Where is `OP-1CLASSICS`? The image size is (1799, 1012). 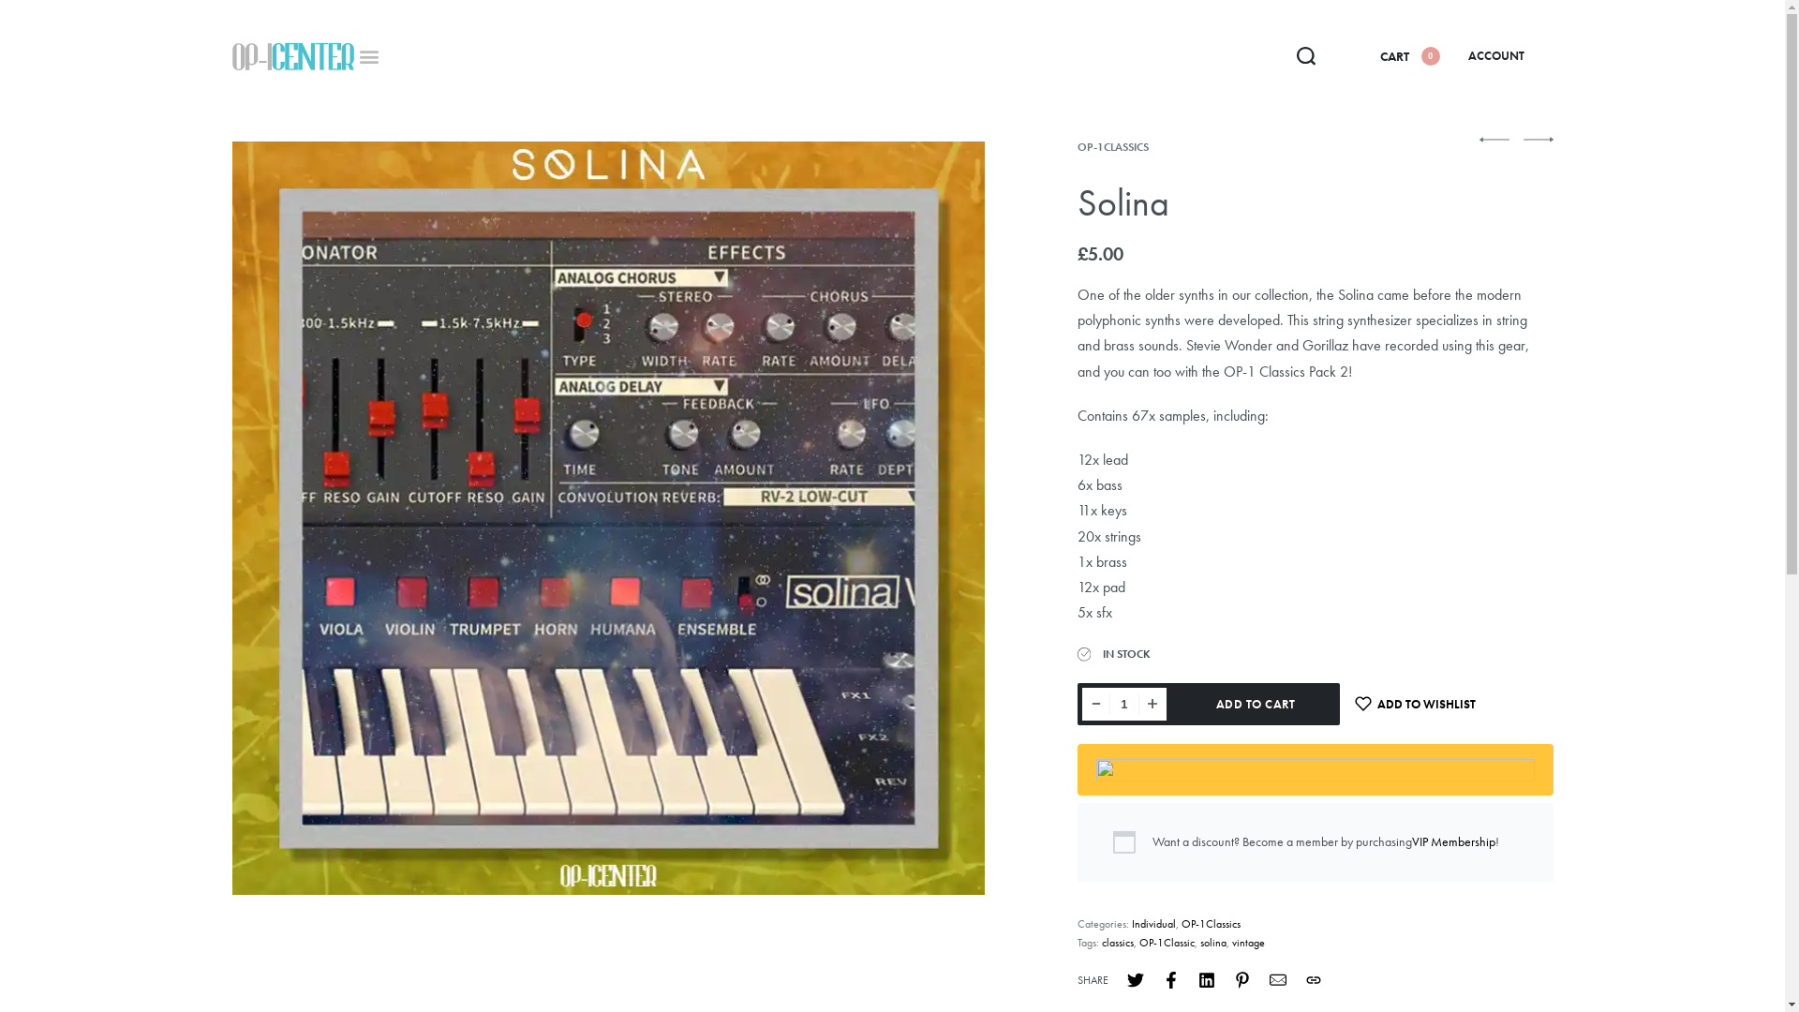
OP-1CLASSICS is located at coordinates (1113, 147).